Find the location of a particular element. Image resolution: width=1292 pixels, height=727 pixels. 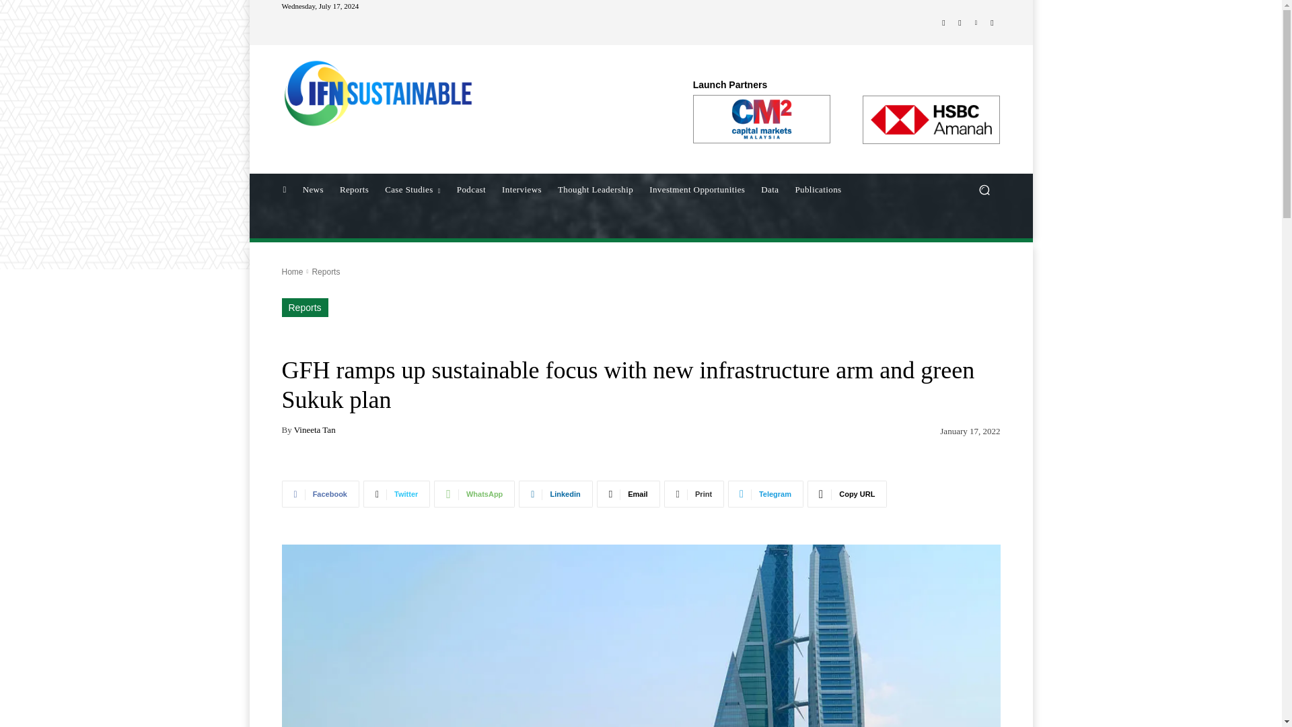

hsbc-amanah is located at coordinates (931, 119).